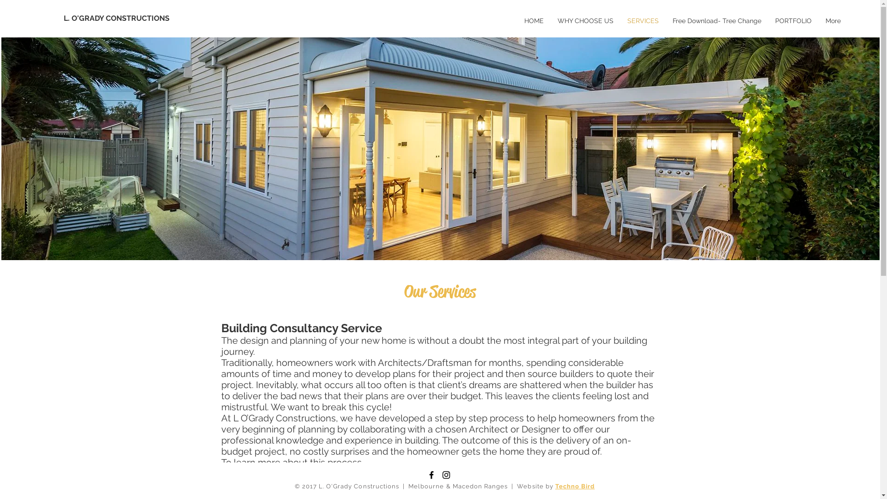  What do you see at coordinates (142, 18) in the screenshot?
I see `L. O'GRADY CONSTRUCTIONS` at bounding box center [142, 18].